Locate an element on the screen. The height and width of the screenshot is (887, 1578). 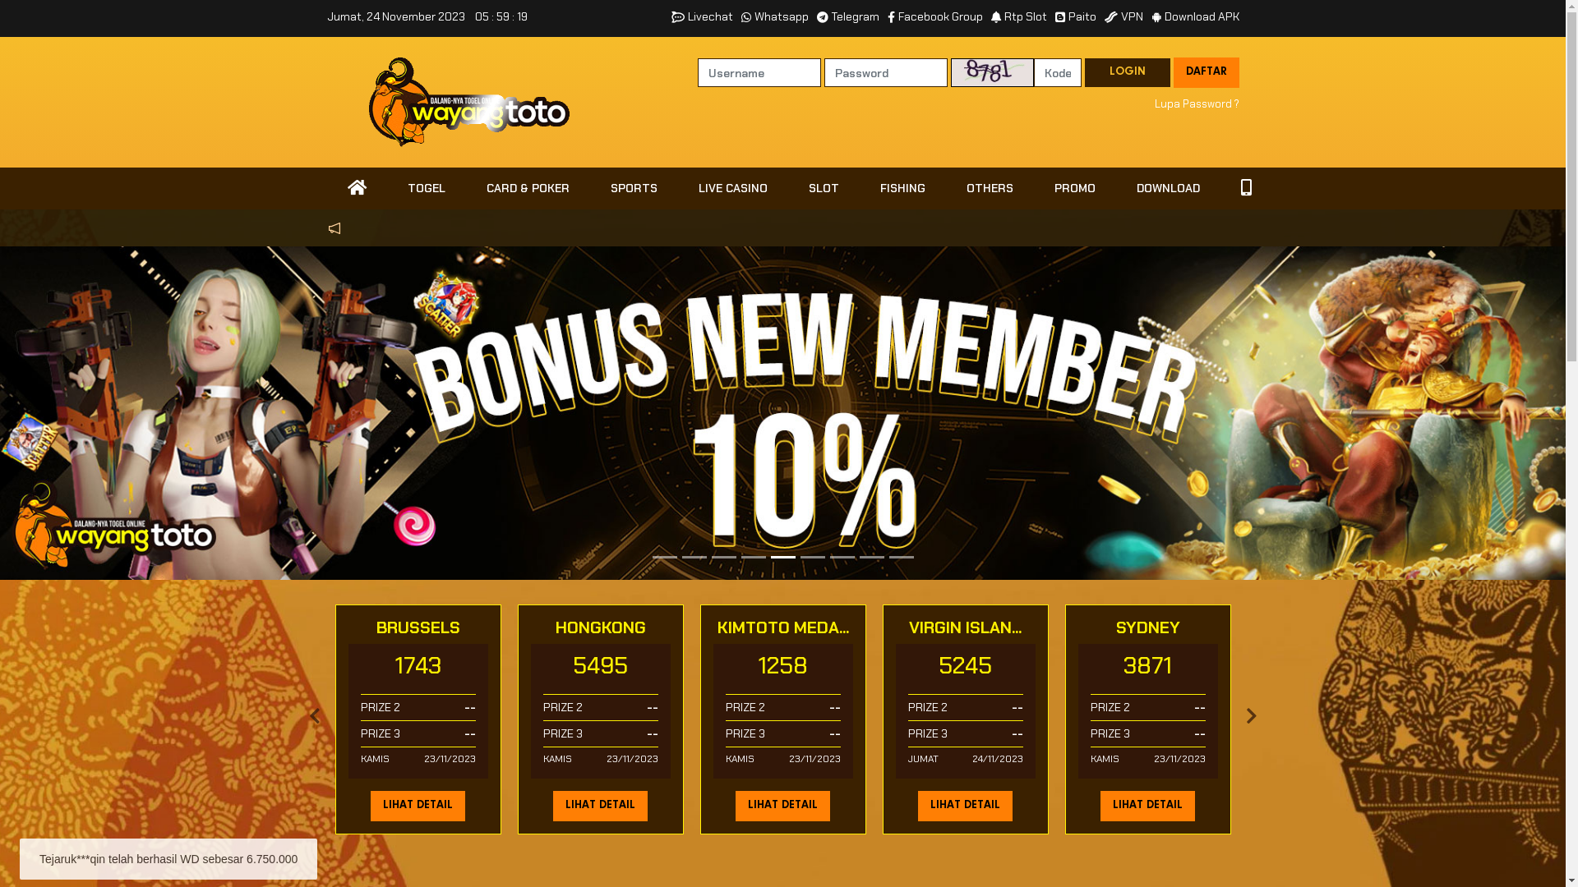
Next is located at coordinates (1251, 719).